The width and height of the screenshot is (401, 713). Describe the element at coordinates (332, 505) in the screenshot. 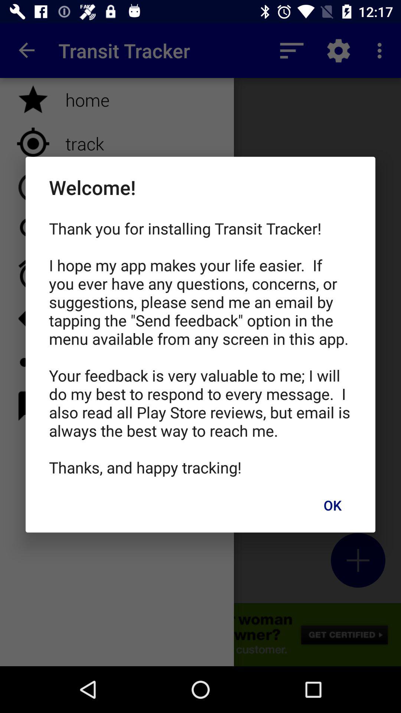

I see `select item at the bottom right corner` at that location.